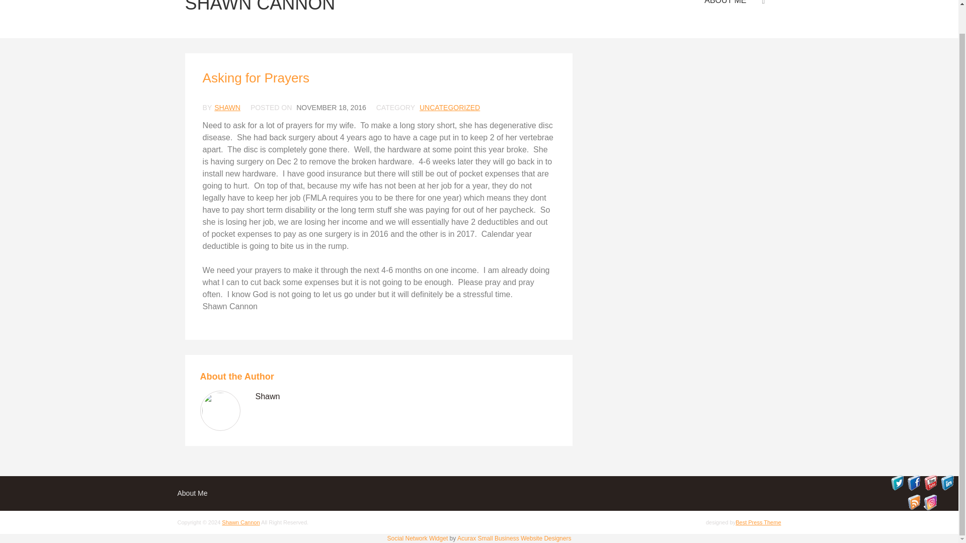 The width and height of the screenshot is (966, 543). What do you see at coordinates (726, 6) in the screenshot?
I see `ABOUT ME` at bounding box center [726, 6].